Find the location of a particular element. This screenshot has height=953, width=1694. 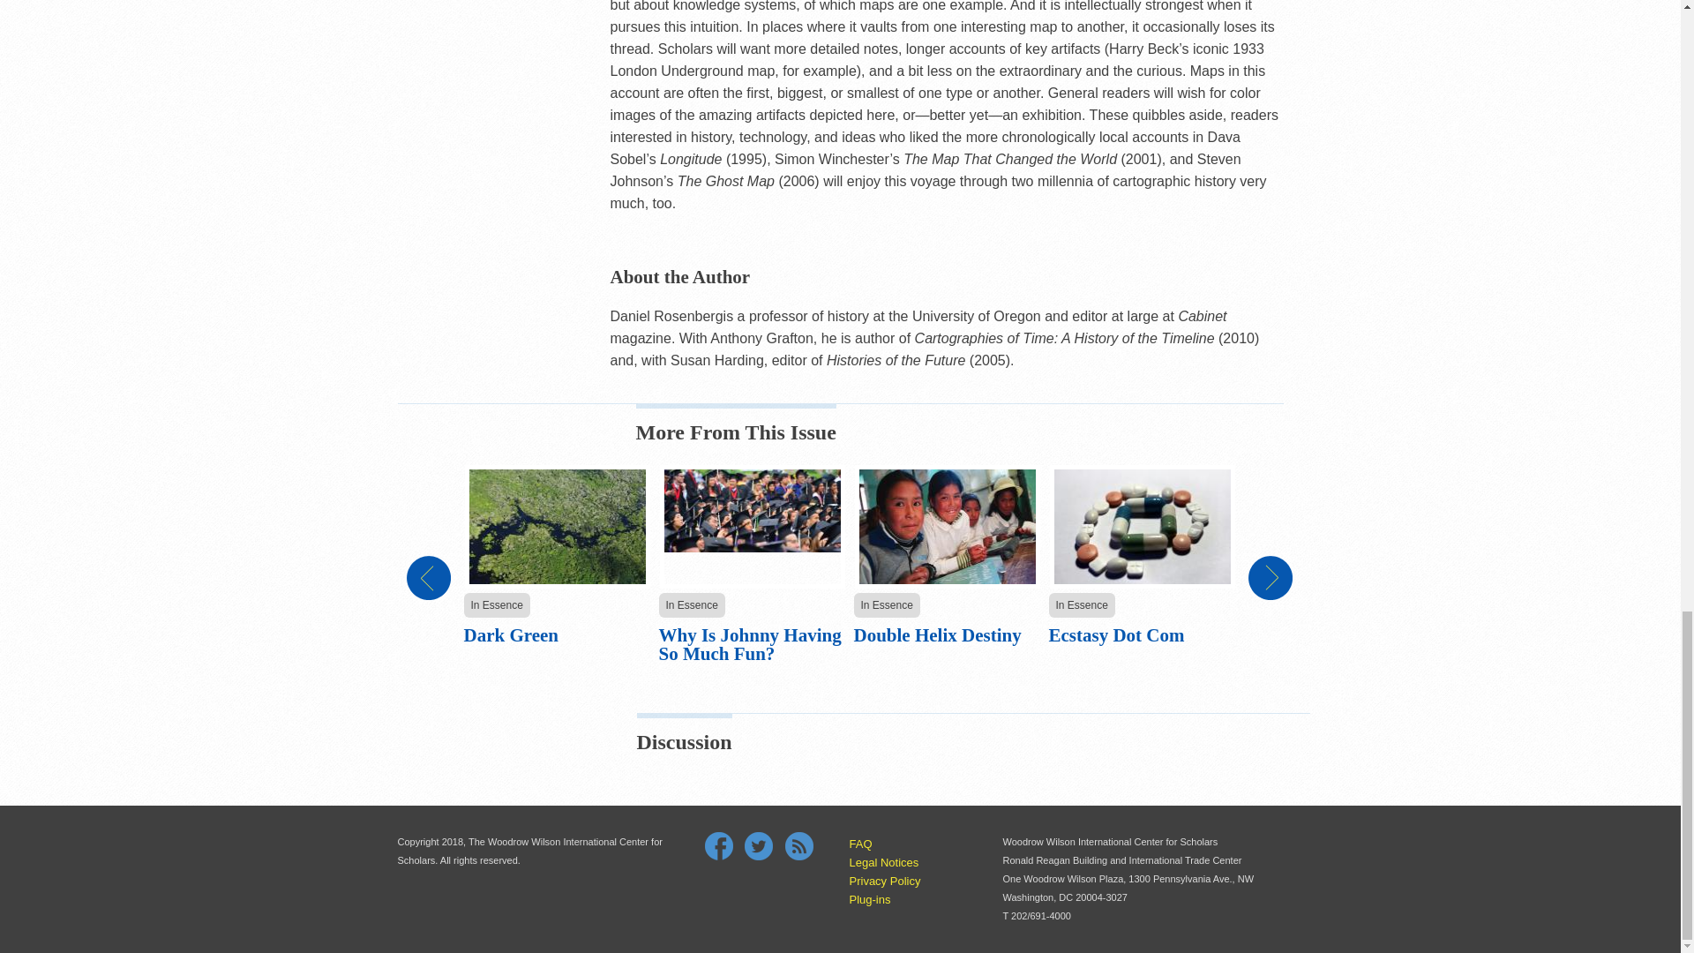

Why Is Johnny Having So Much Fun? is located at coordinates (749, 644).